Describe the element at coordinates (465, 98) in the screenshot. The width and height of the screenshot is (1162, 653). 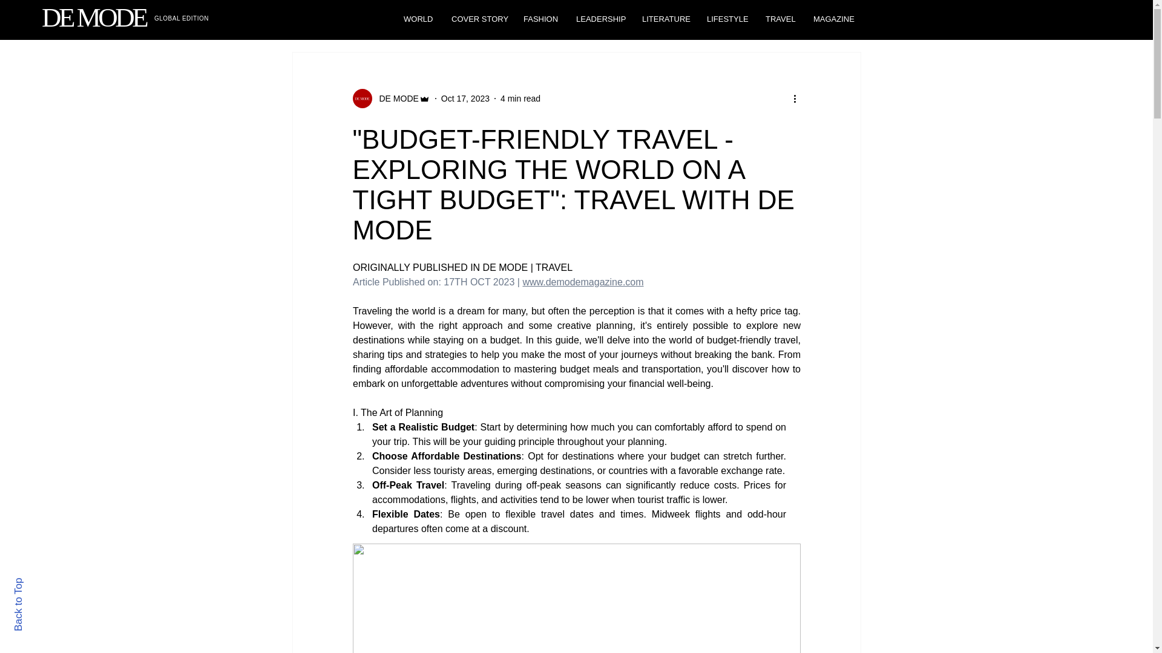
I see `Oct 17, 2023` at that location.